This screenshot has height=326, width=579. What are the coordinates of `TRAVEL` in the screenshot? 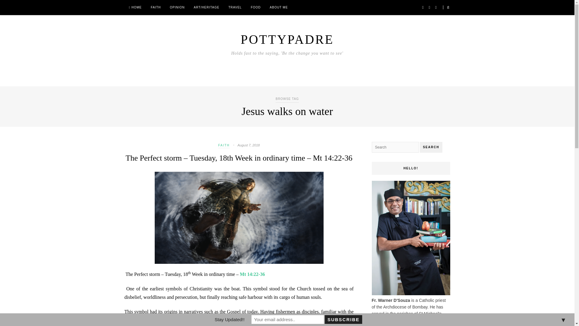 It's located at (235, 7).